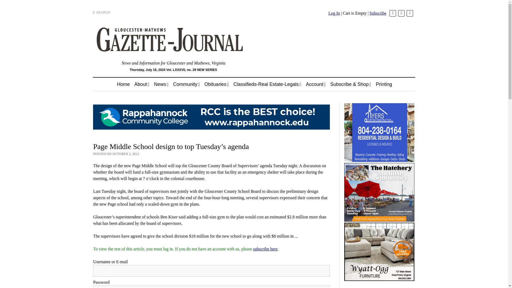 Image resolution: width=512 pixels, height=288 pixels. I want to click on instagram, so click(410, 13).